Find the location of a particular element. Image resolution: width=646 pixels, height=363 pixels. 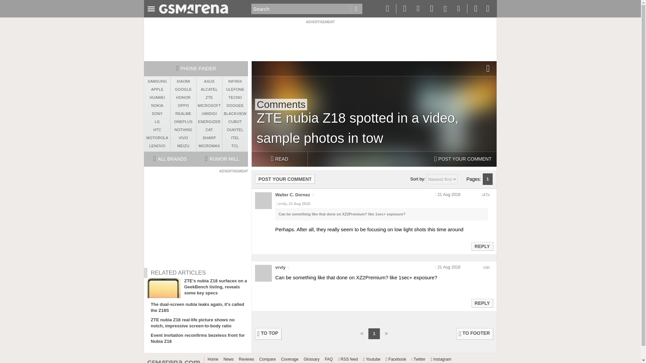

Go is located at coordinates (356, 9).